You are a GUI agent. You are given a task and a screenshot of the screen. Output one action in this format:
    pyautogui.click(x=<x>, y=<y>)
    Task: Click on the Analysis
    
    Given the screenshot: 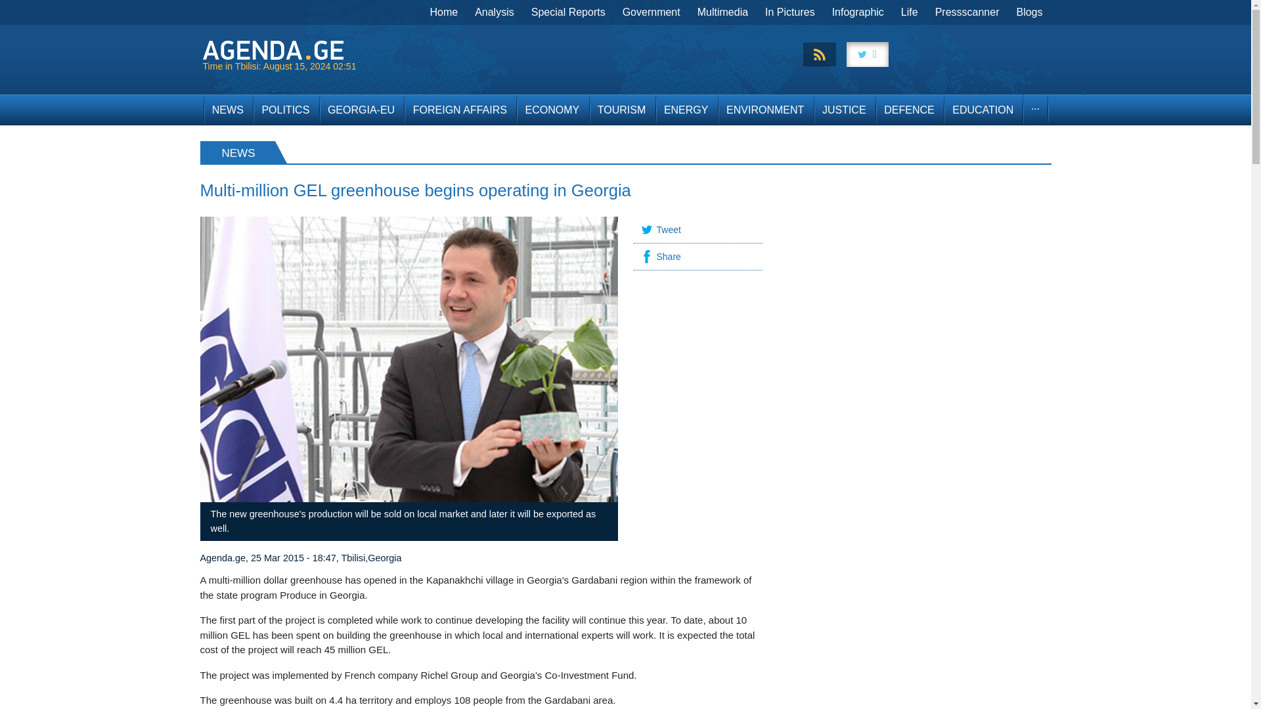 What is the action you would take?
    pyautogui.click(x=495, y=12)
    